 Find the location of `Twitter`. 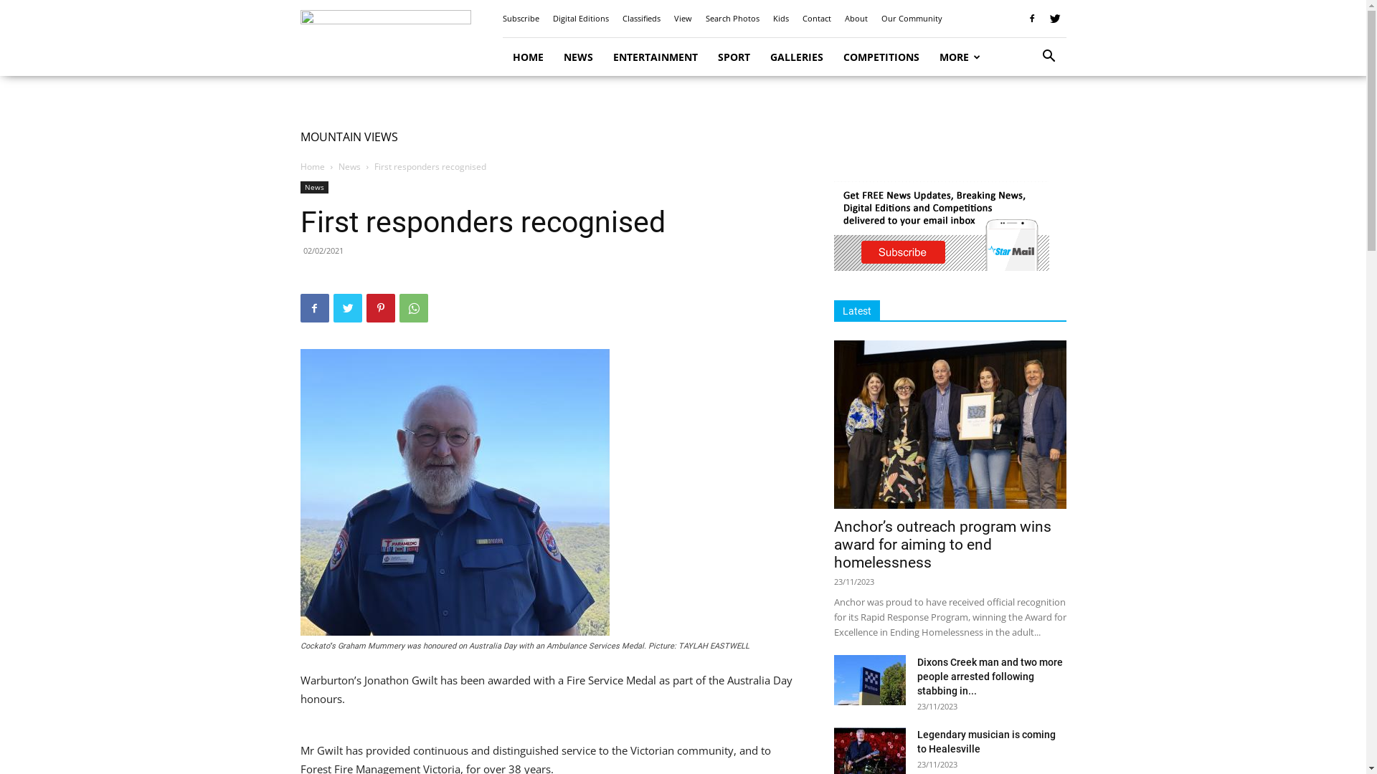

Twitter is located at coordinates (1055, 19).